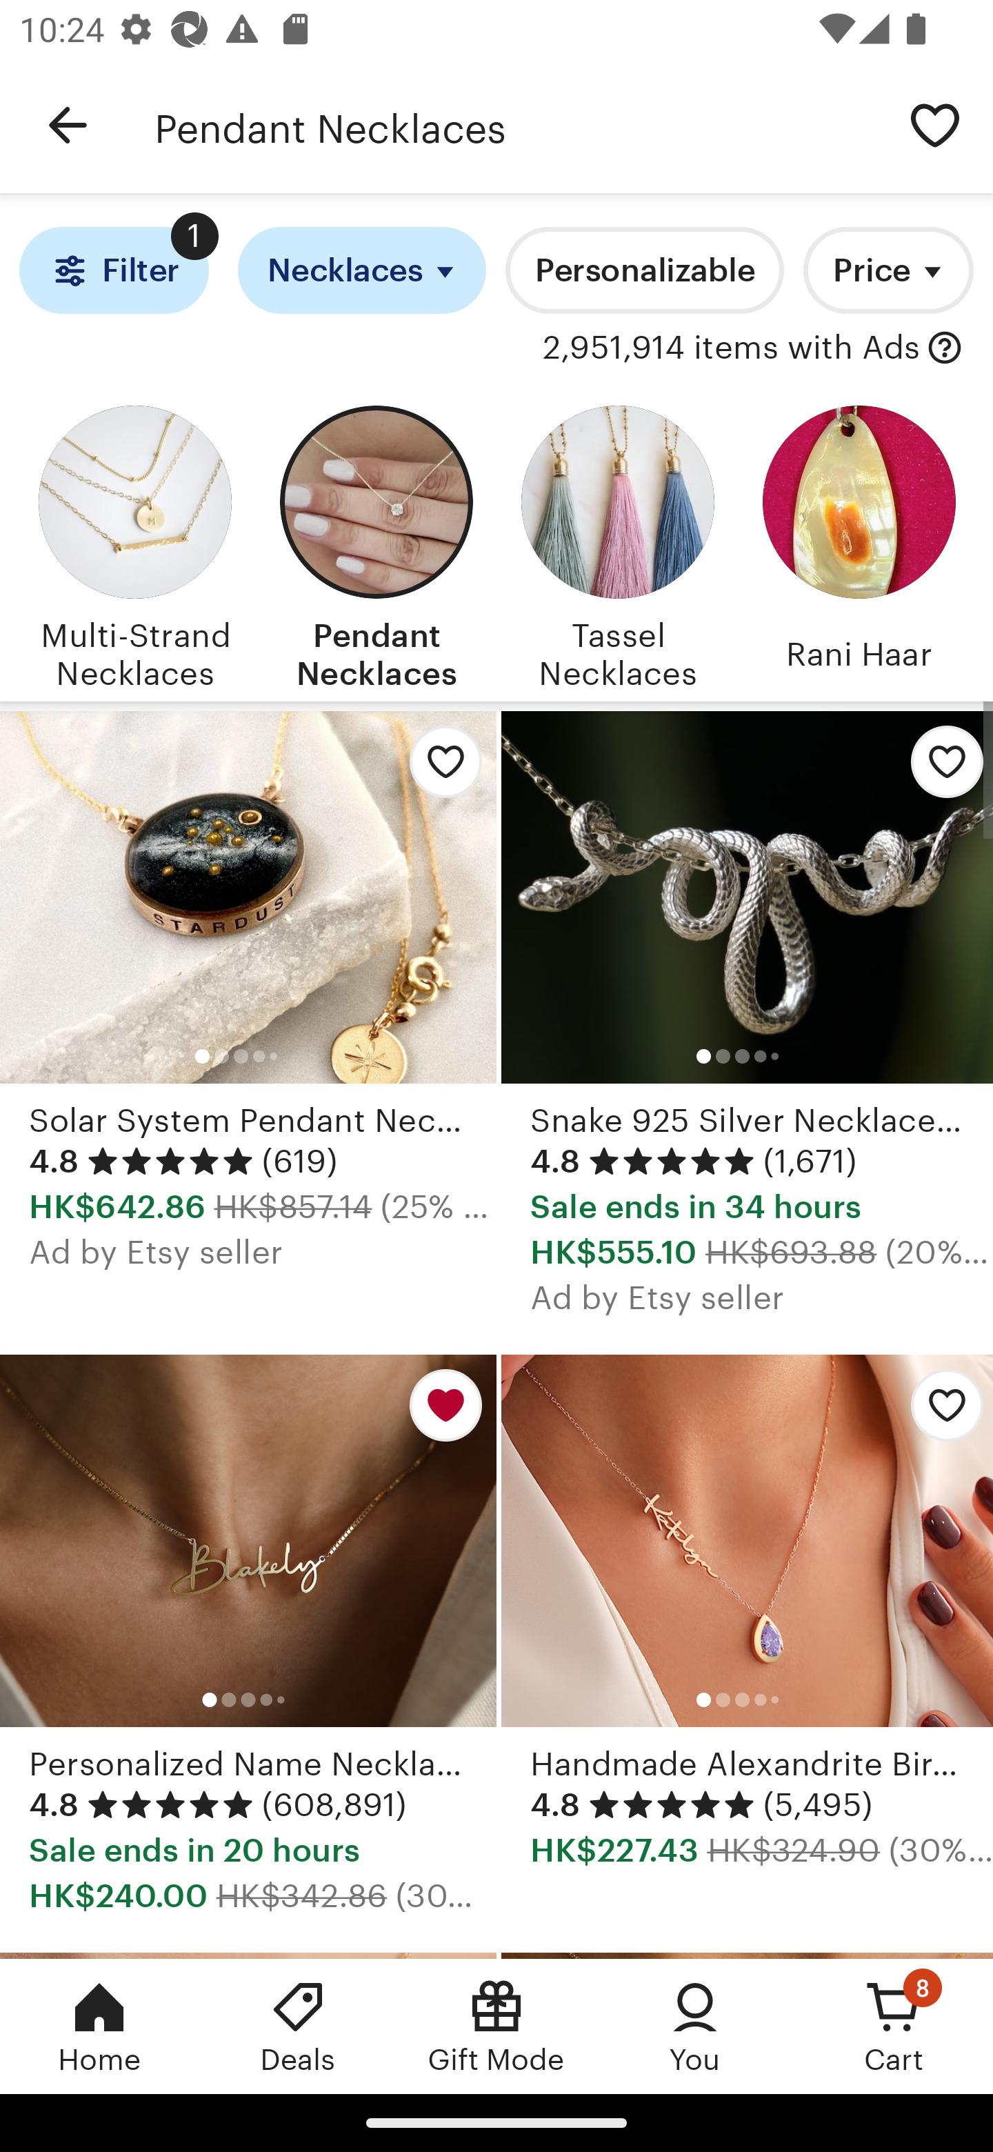  Describe the element at coordinates (859, 544) in the screenshot. I see `Rani Haar` at that location.